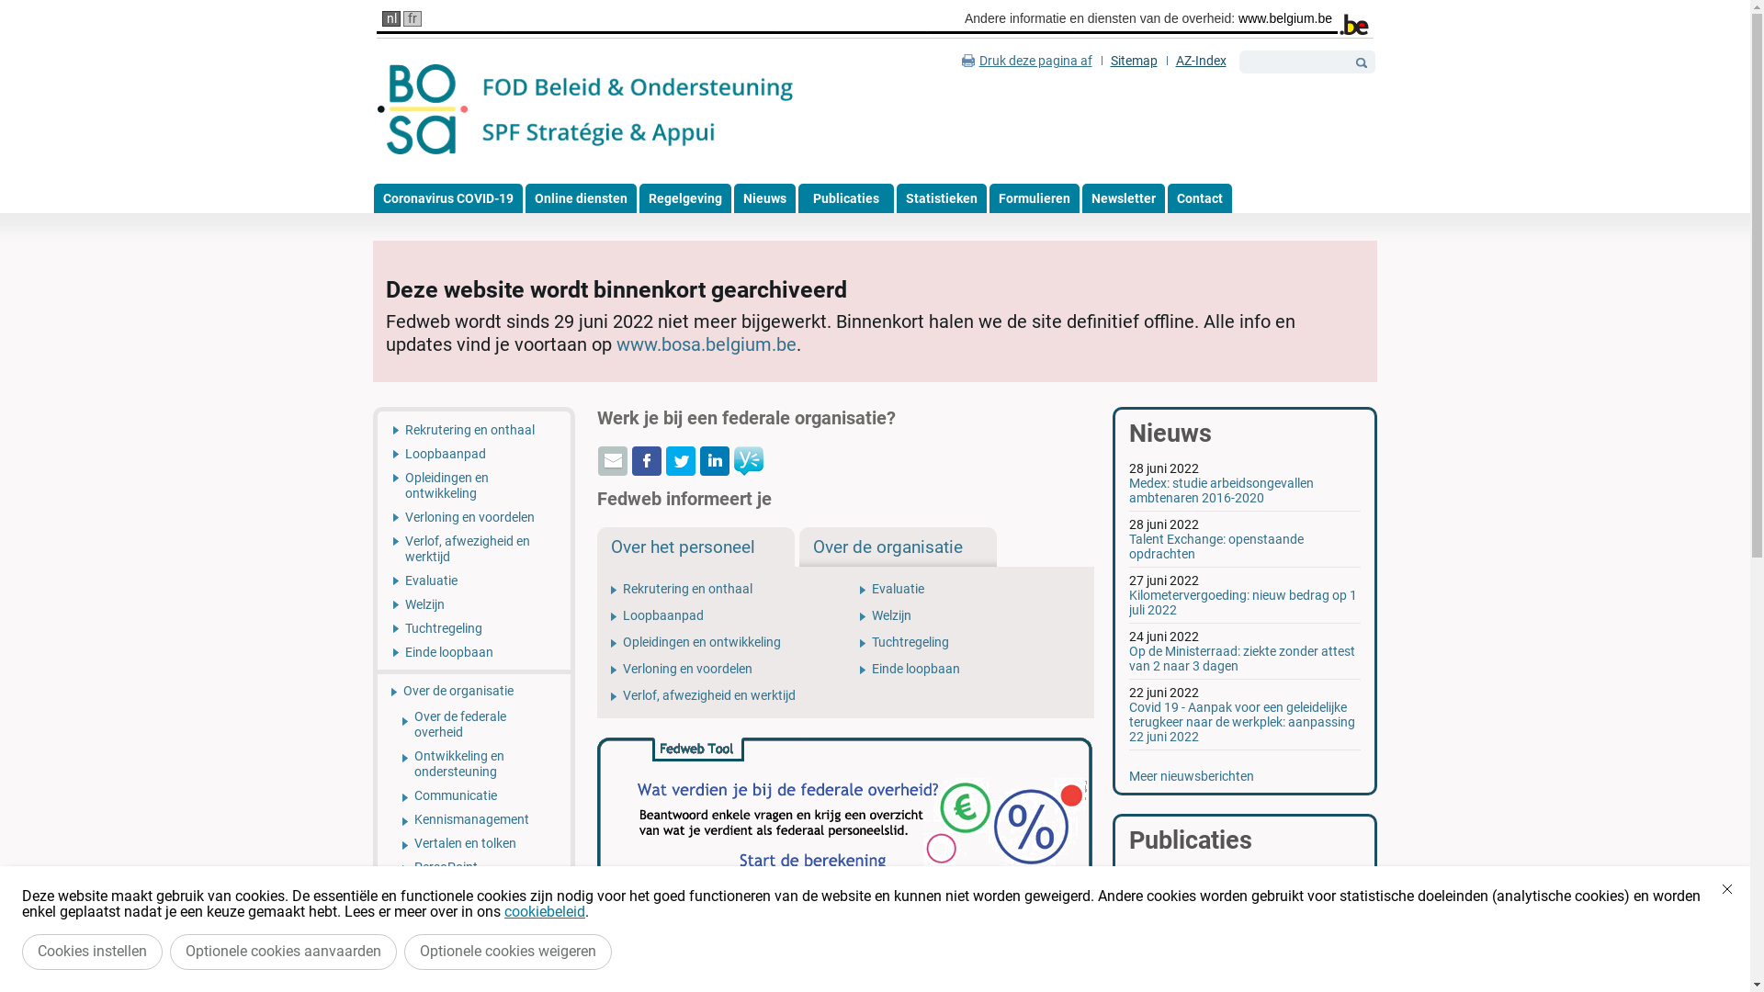 This screenshot has height=992, width=1764. I want to click on PersoPoint, so click(474, 867).